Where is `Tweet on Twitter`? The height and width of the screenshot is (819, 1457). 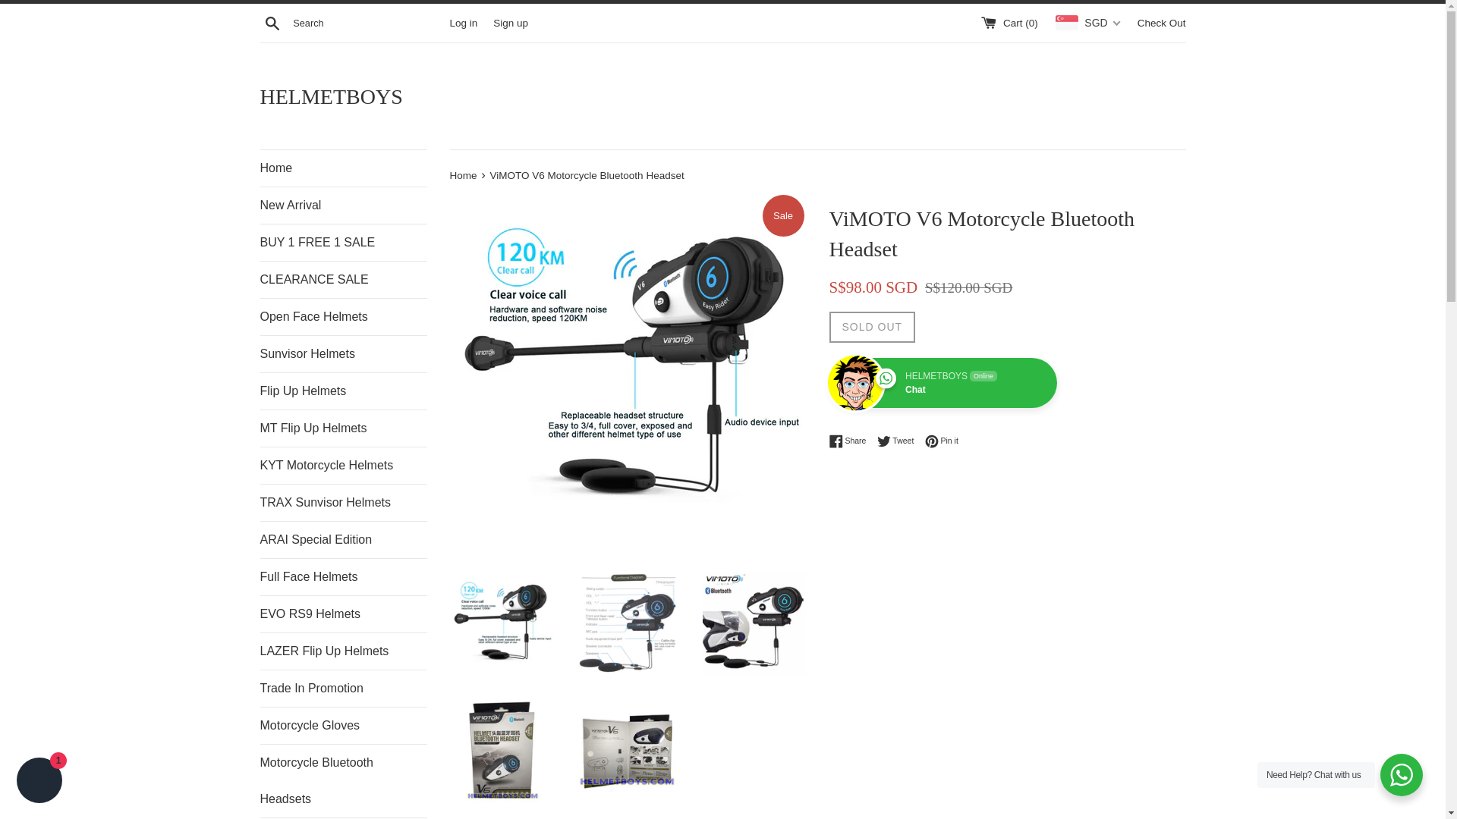 Tweet on Twitter is located at coordinates (899, 441).